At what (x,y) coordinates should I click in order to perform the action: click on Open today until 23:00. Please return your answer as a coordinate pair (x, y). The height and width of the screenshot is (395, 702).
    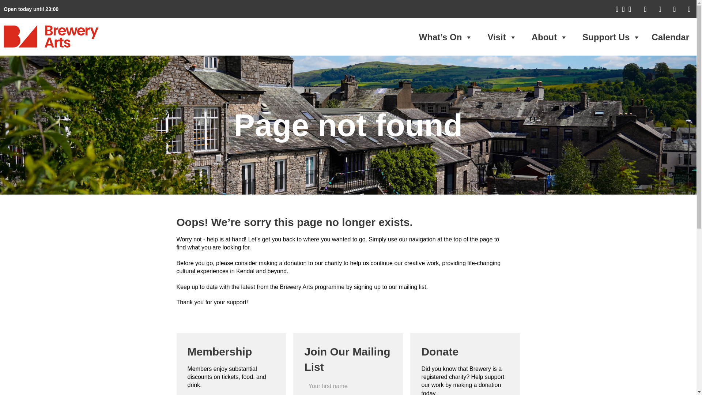
    Looking at the image, I should click on (31, 9).